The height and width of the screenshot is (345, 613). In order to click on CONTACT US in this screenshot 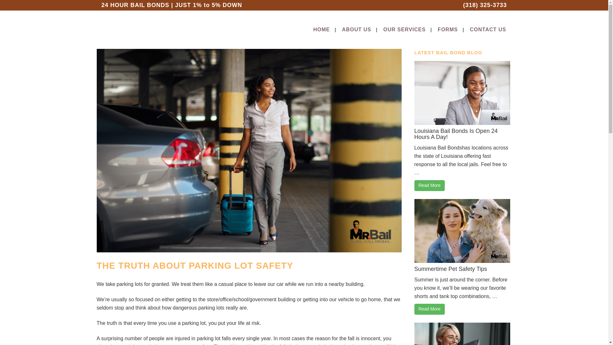, I will do `click(488, 30)`.